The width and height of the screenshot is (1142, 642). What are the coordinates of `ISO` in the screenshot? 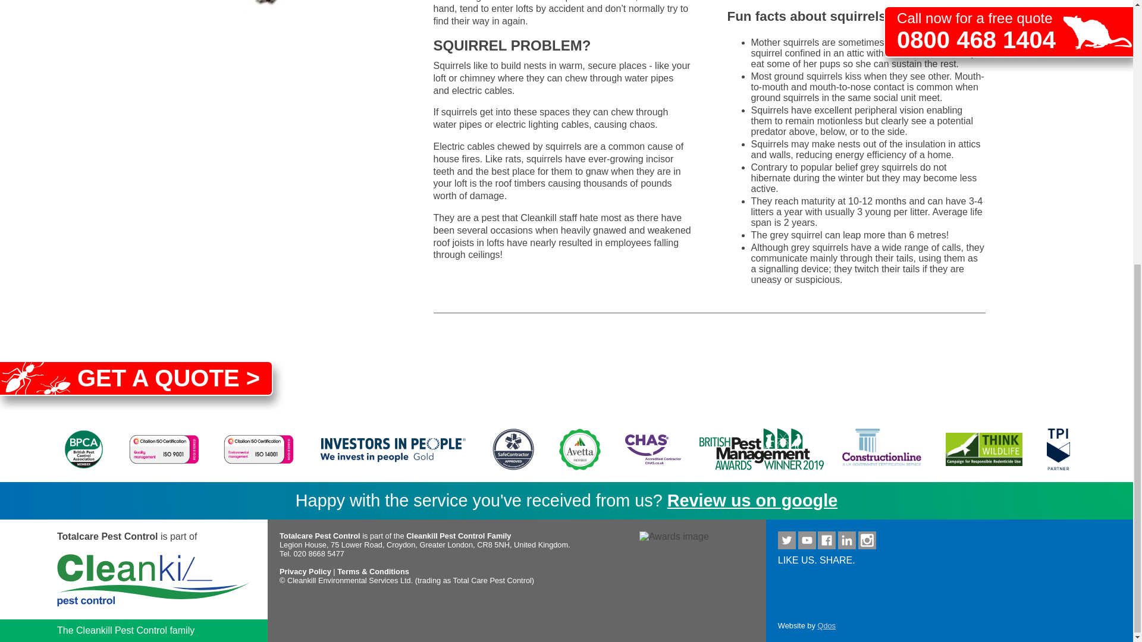 It's located at (164, 449).